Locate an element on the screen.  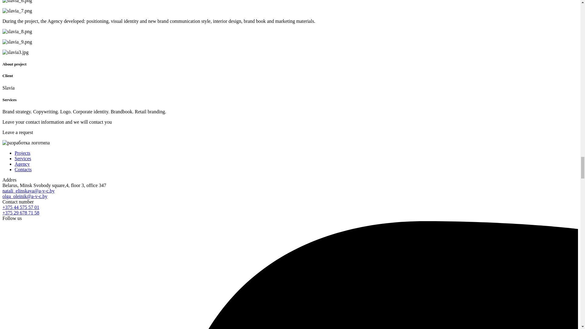
Agency is located at coordinates (22, 164).